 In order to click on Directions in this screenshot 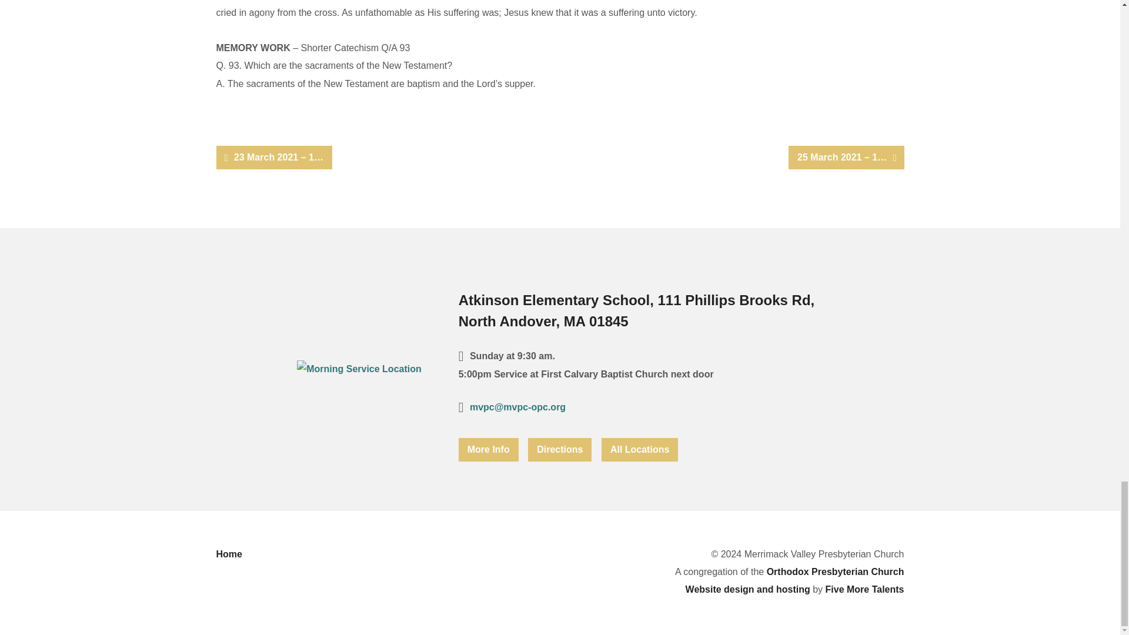, I will do `click(560, 450)`.